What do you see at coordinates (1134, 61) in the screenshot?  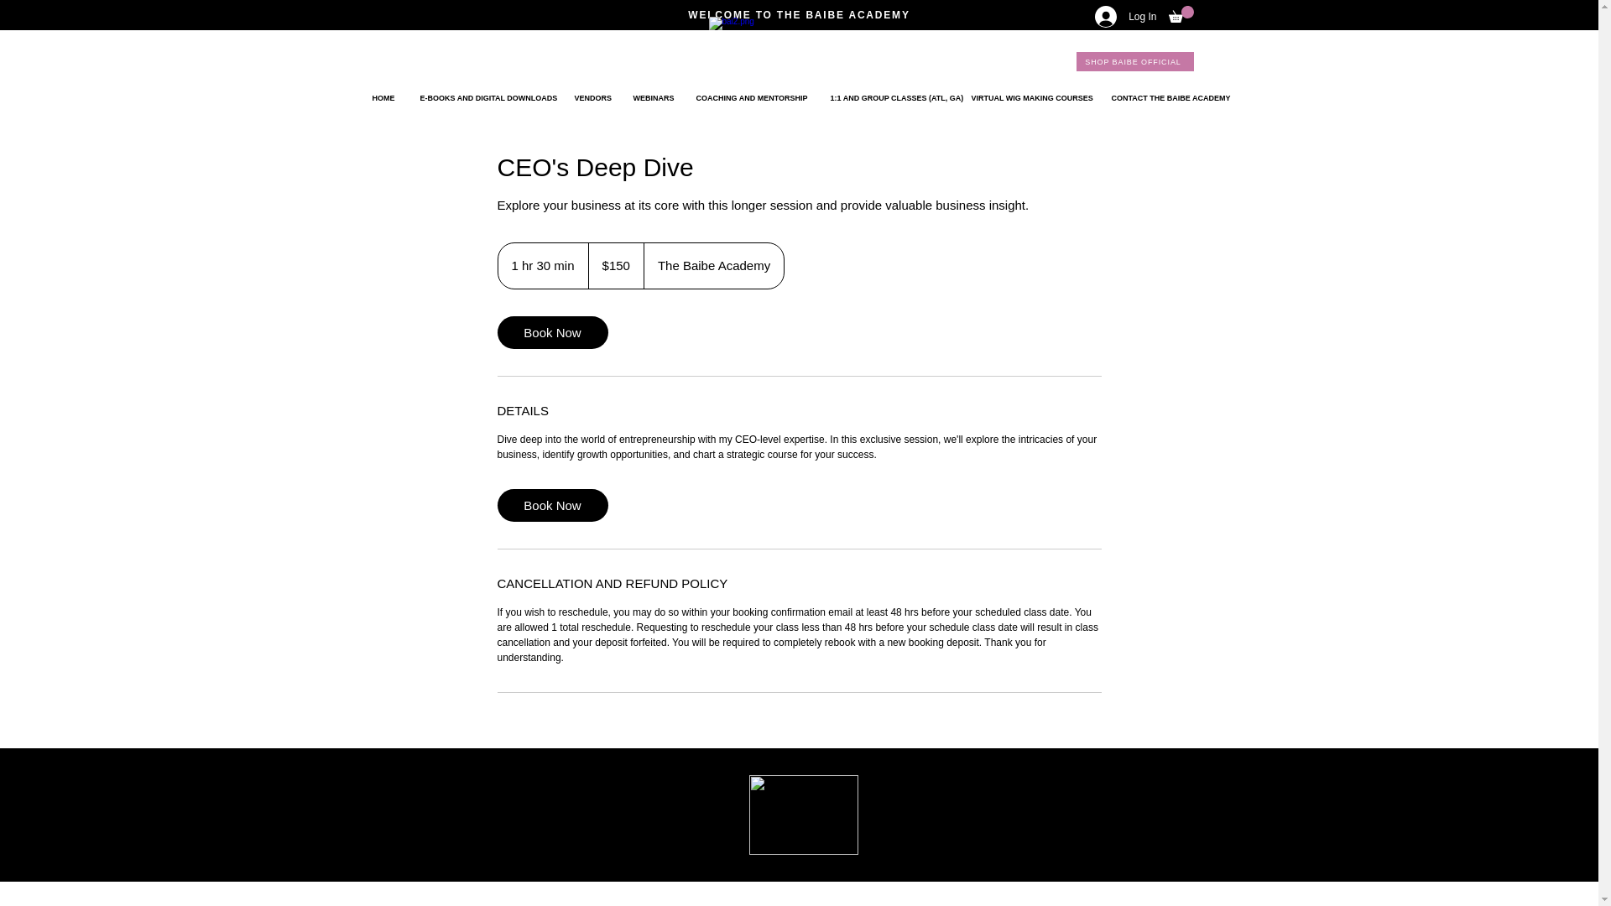 I see `SHOP BAIBE OFFICIAL` at bounding box center [1134, 61].